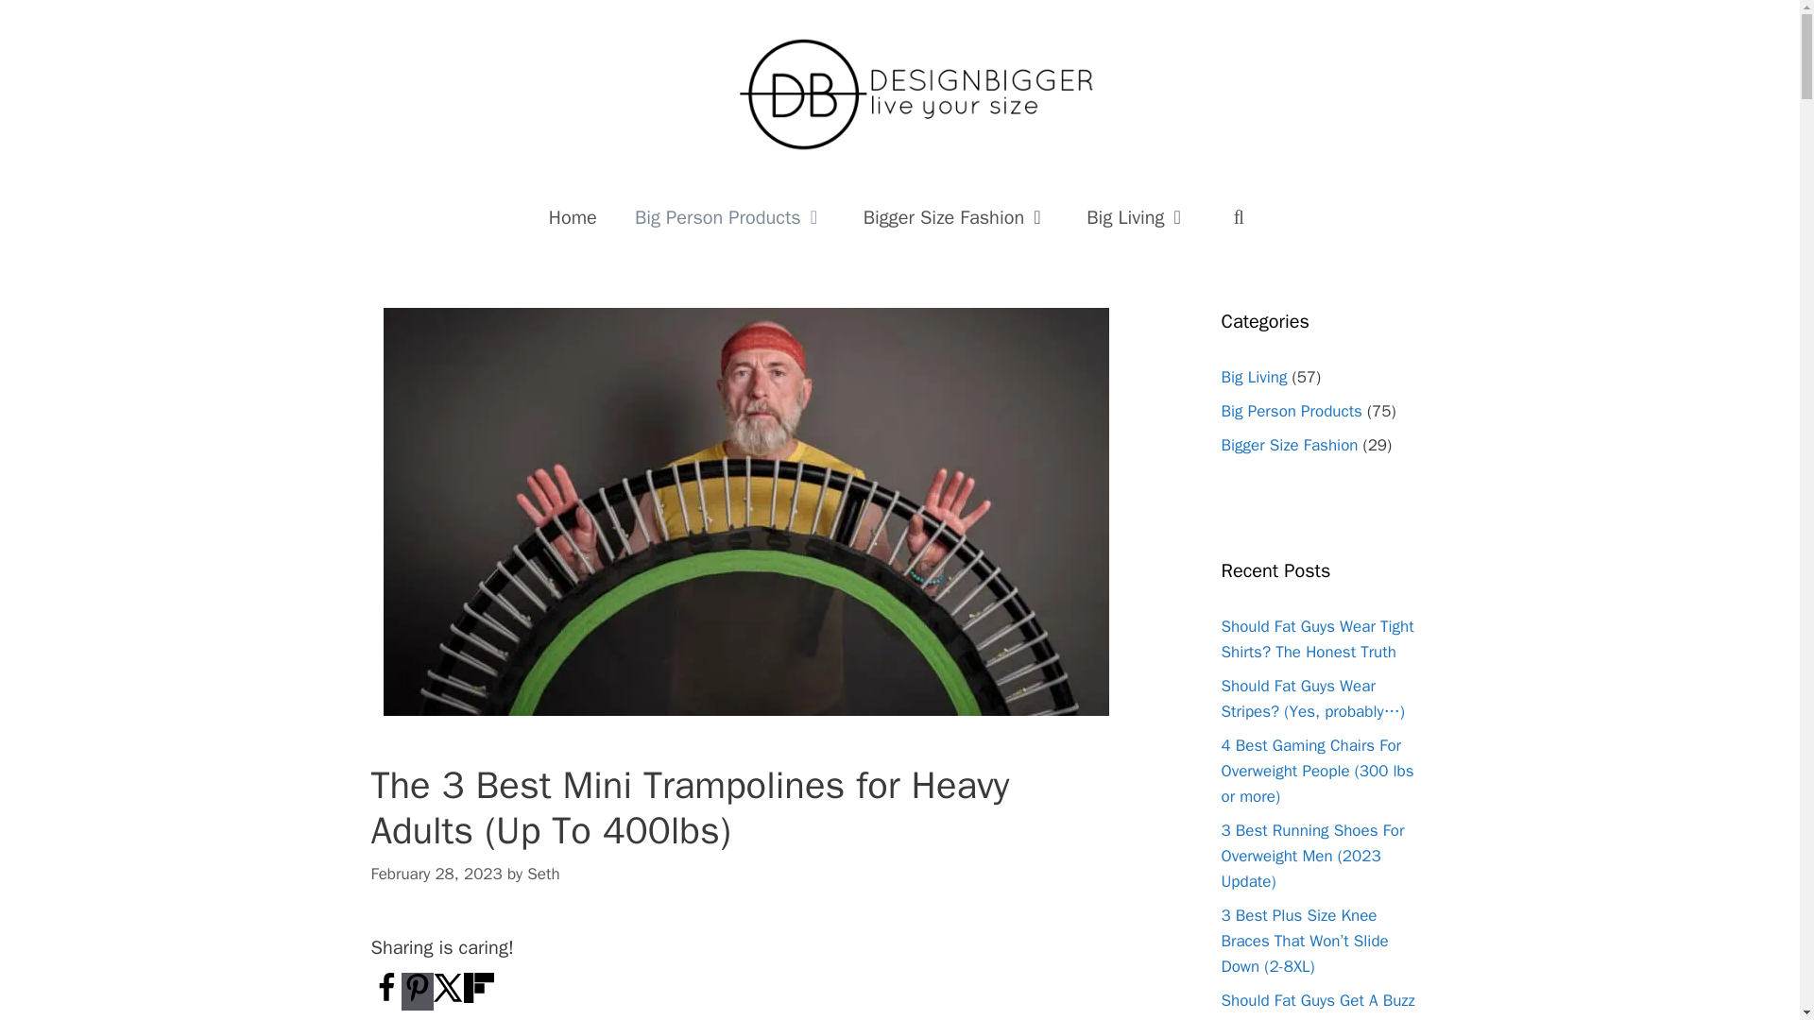 The width and height of the screenshot is (1814, 1020). I want to click on Bigger Size Fashion, so click(956, 217).